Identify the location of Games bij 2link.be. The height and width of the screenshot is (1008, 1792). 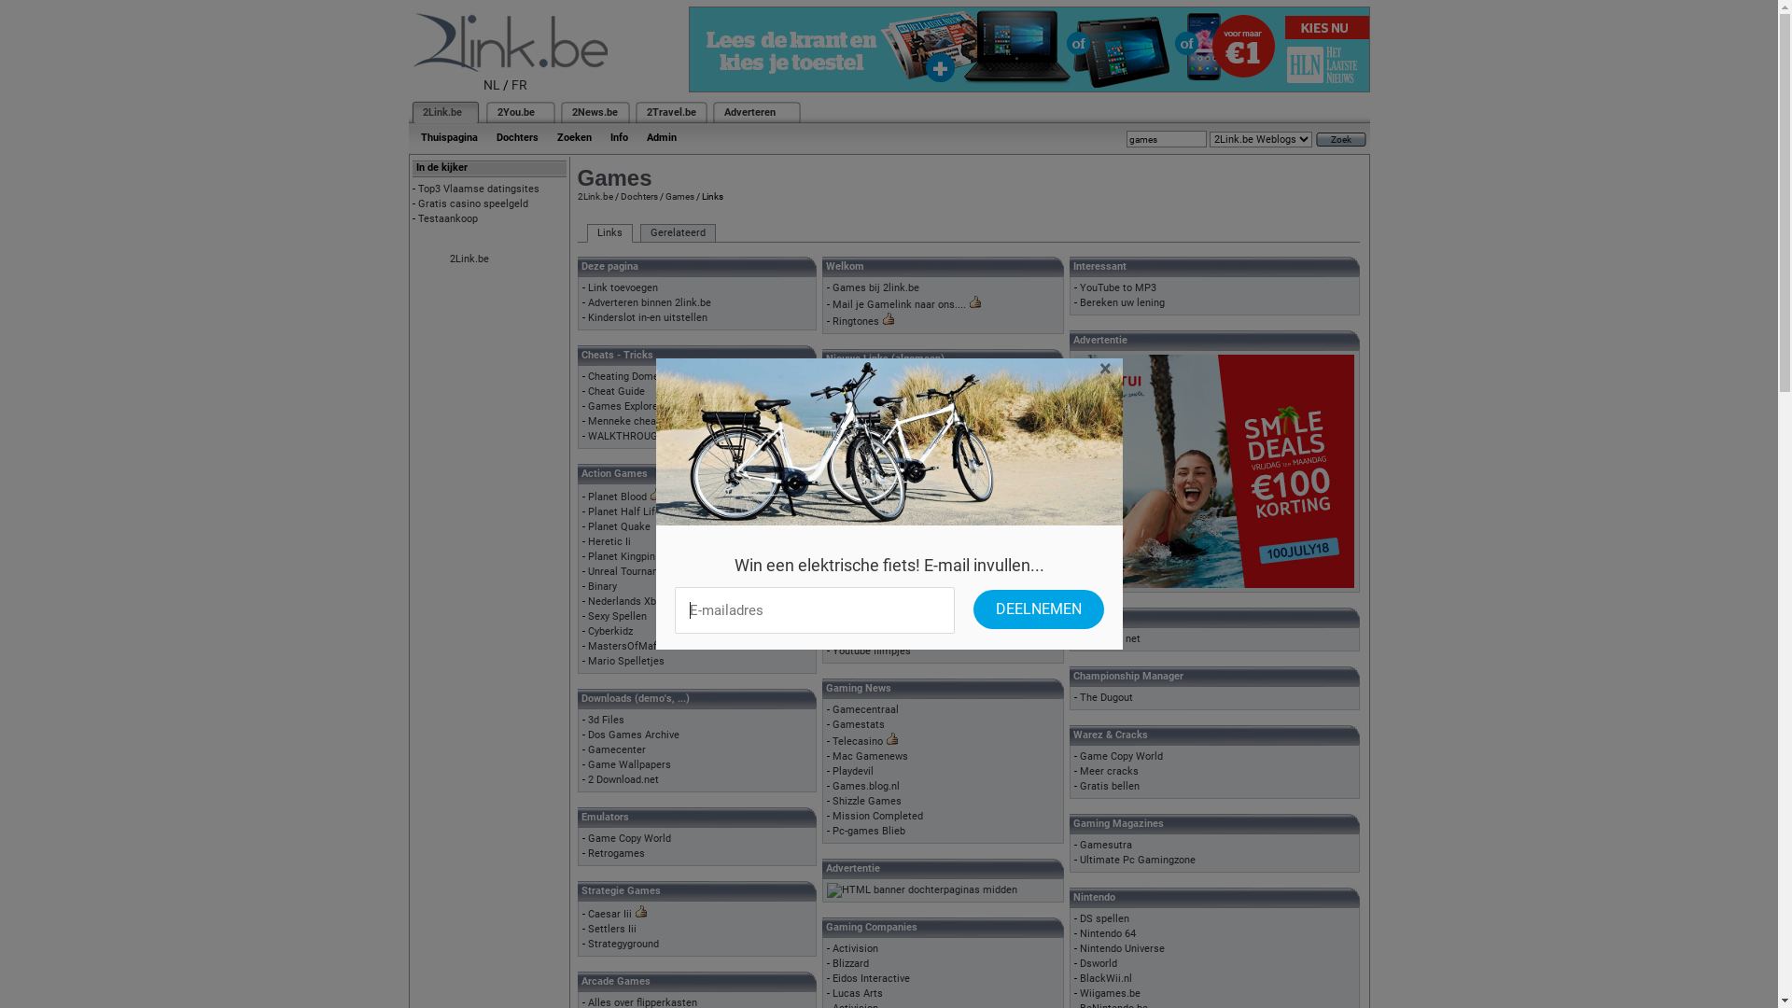
(875, 287).